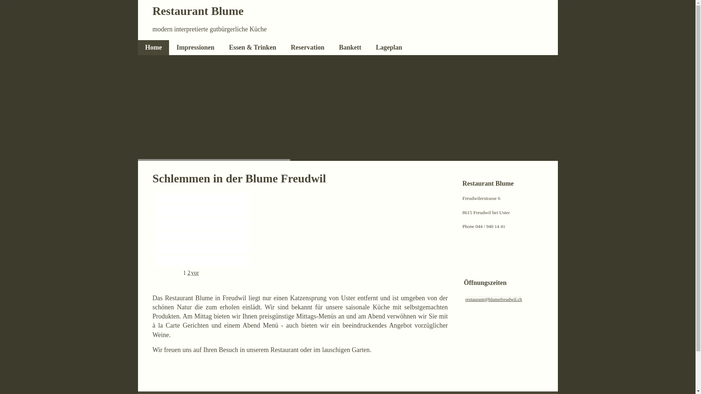 The height and width of the screenshot is (394, 701). What do you see at coordinates (189, 273) in the screenshot?
I see `2` at bounding box center [189, 273].